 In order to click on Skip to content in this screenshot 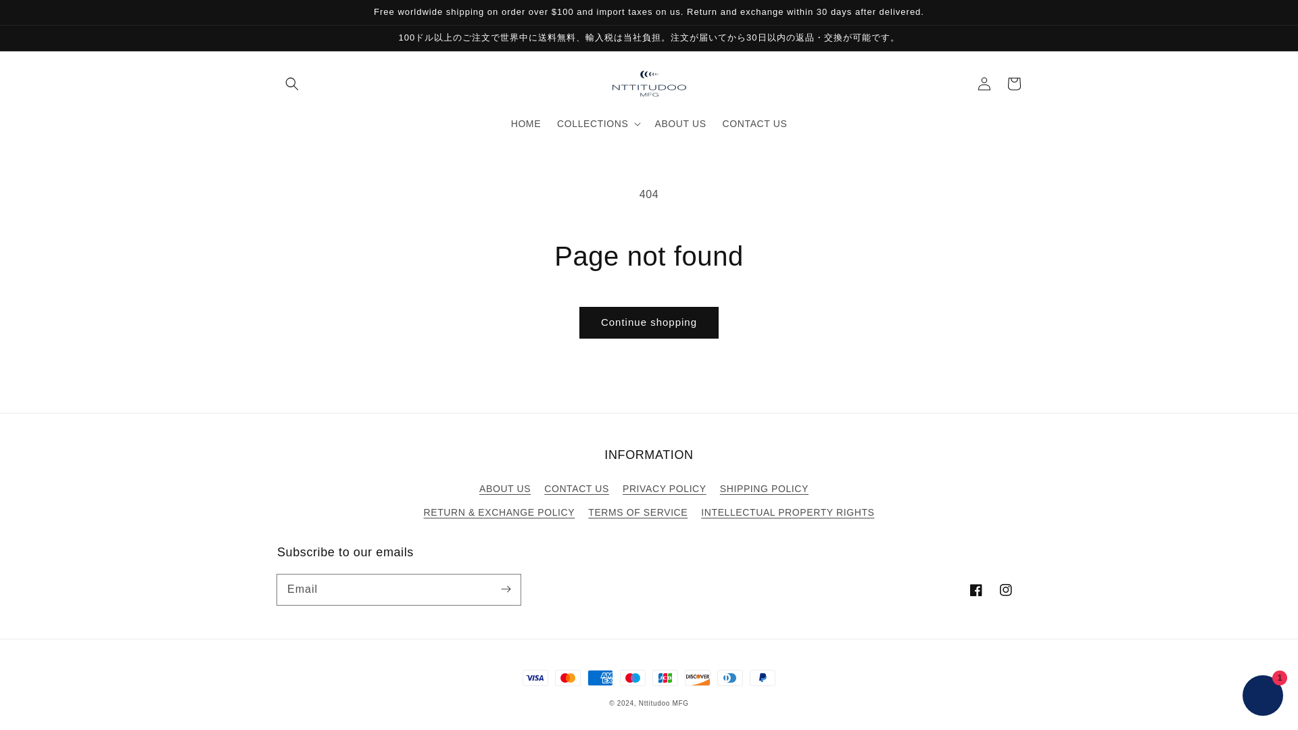, I will do `click(41, 15)`.